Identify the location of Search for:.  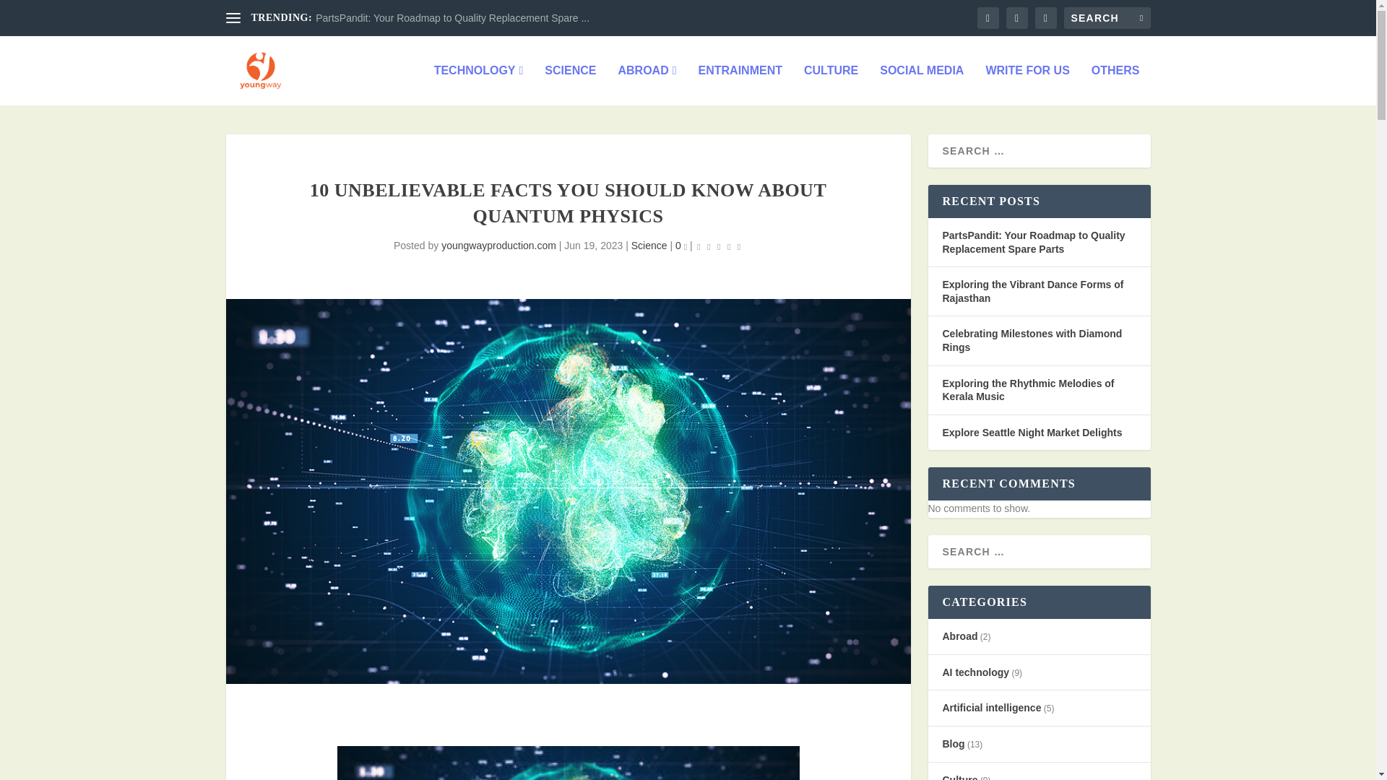
(1107, 17).